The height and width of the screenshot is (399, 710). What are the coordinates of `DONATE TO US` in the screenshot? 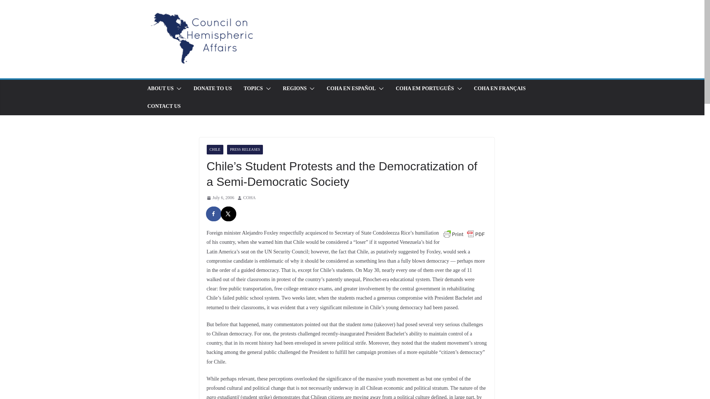 It's located at (212, 88).